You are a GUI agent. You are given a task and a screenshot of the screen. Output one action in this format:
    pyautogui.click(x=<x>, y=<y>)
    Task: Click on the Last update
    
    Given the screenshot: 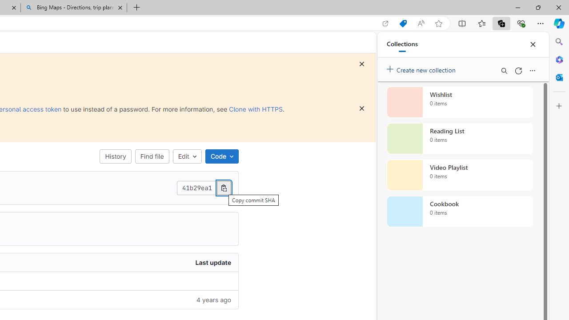 What is the action you would take?
    pyautogui.click(x=129, y=263)
    